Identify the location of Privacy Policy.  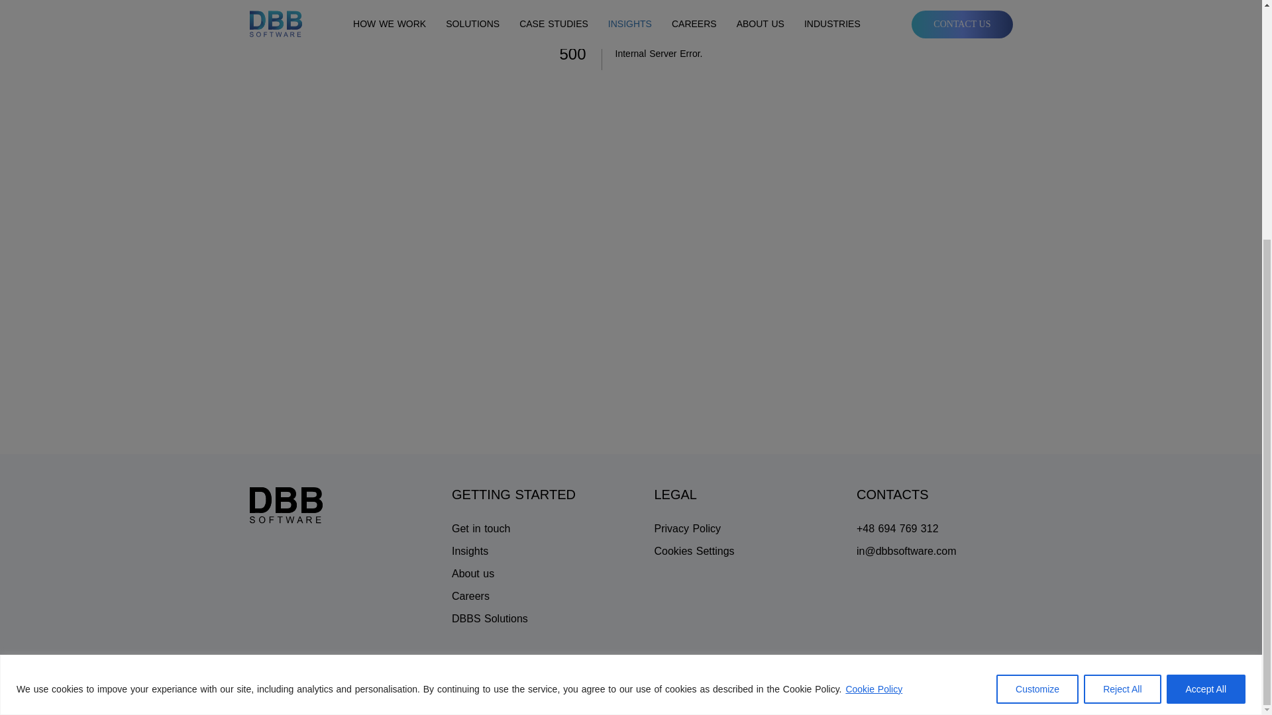
(694, 529).